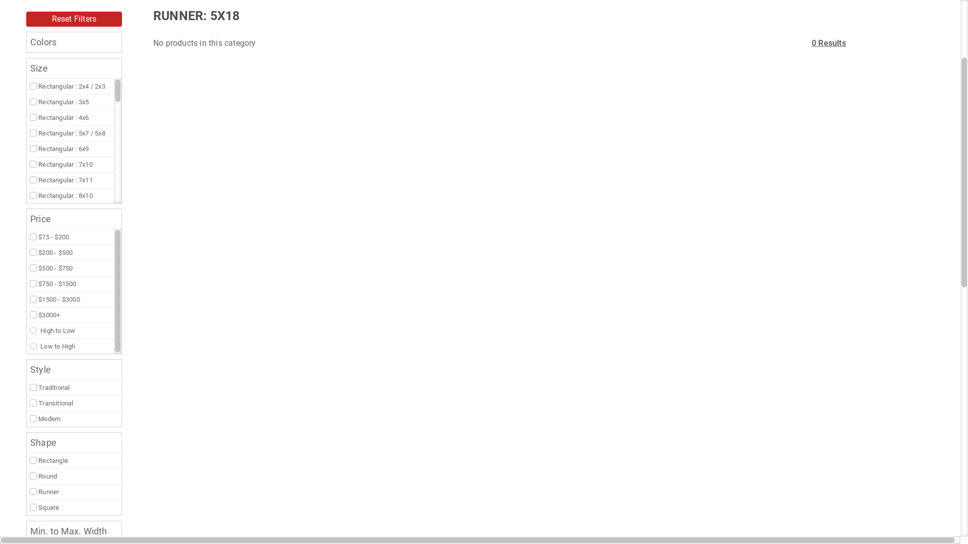 The width and height of the screenshot is (968, 544). What do you see at coordinates (534, 54) in the screenshot?
I see `Go` at bounding box center [534, 54].